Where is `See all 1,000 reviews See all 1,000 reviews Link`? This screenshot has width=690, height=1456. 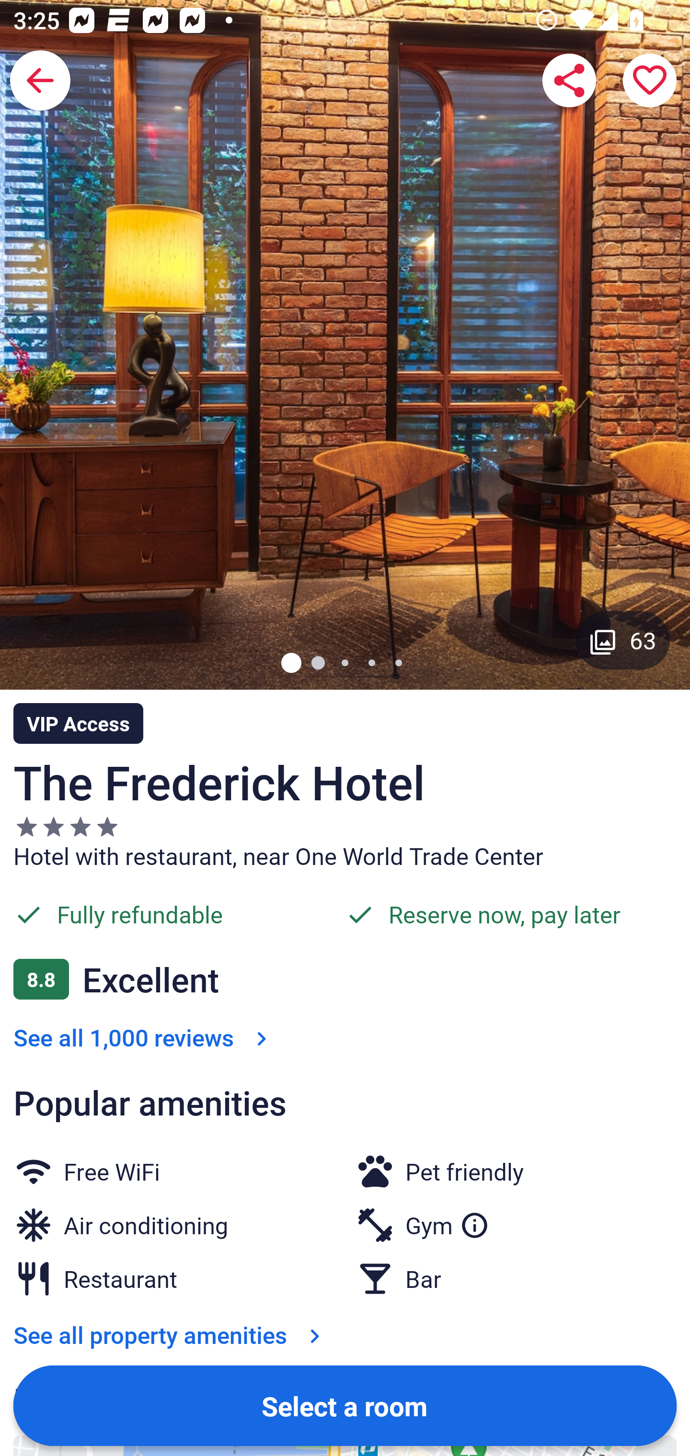 See all 1,000 reviews See all 1,000 reviews Link is located at coordinates (144, 1037).